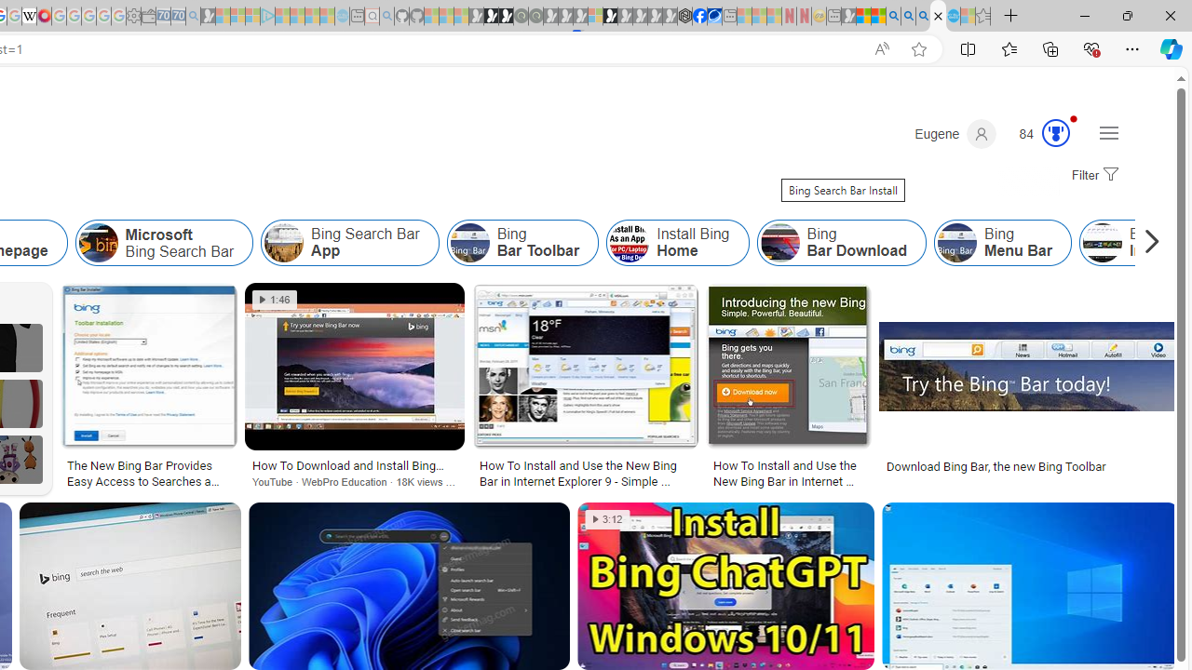 Image resolution: width=1192 pixels, height=670 pixels. What do you see at coordinates (44, 17) in the screenshot?
I see `MediaWiki` at bounding box center [44, 17].